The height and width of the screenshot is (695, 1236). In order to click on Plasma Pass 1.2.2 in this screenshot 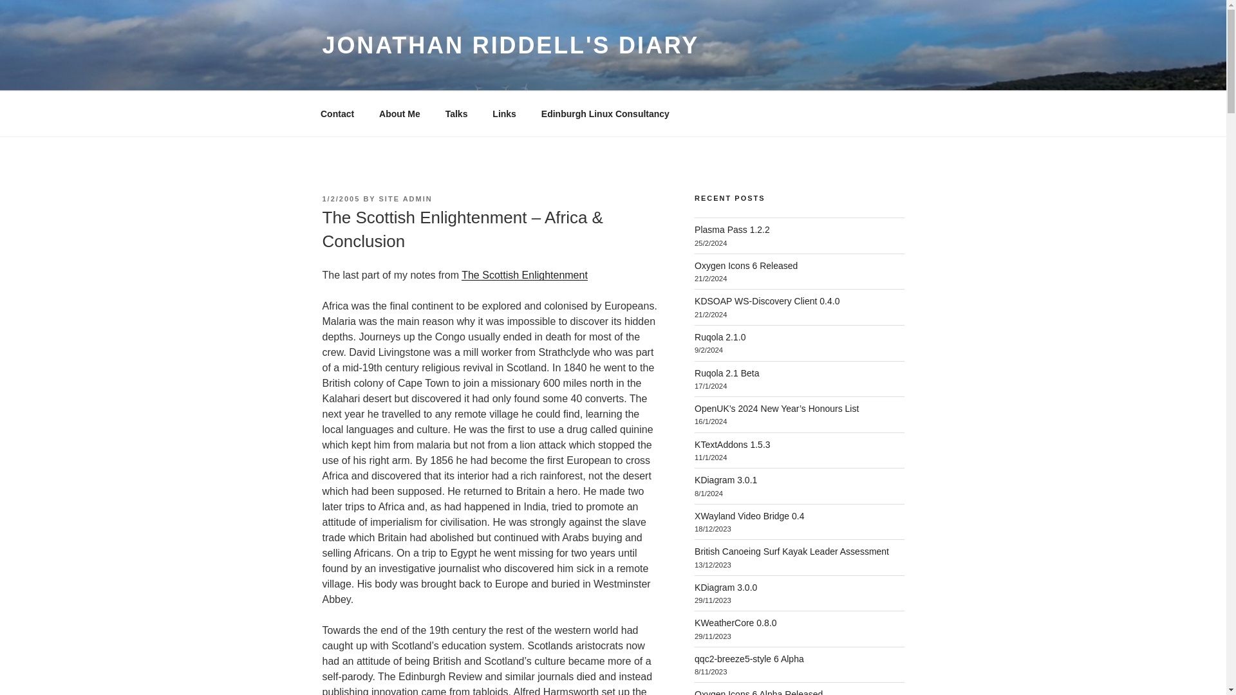, I will do `click(733, 229)`.